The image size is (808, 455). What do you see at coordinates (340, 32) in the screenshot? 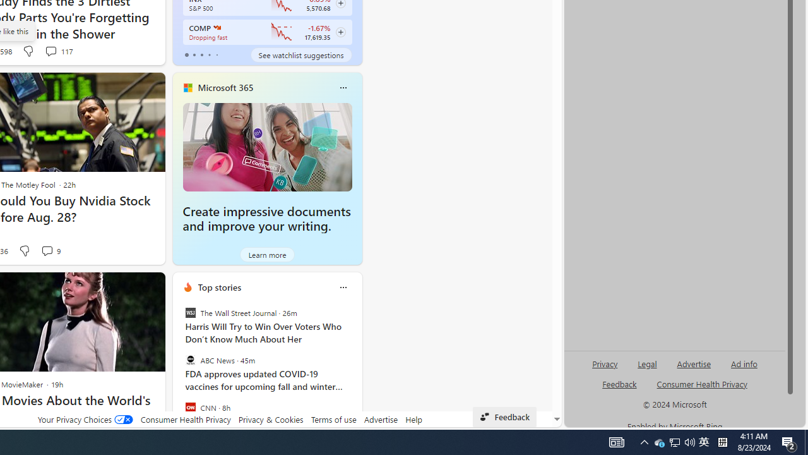
I see `Class: follow-button  m` at bounding box center [340, 32].